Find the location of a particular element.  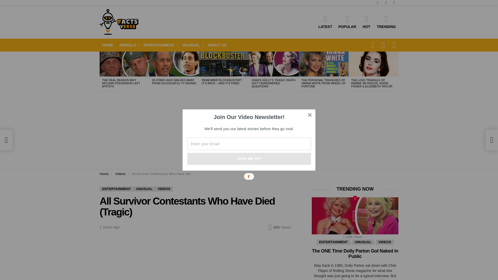

ANIMALS is located at coordinates (128, 45).